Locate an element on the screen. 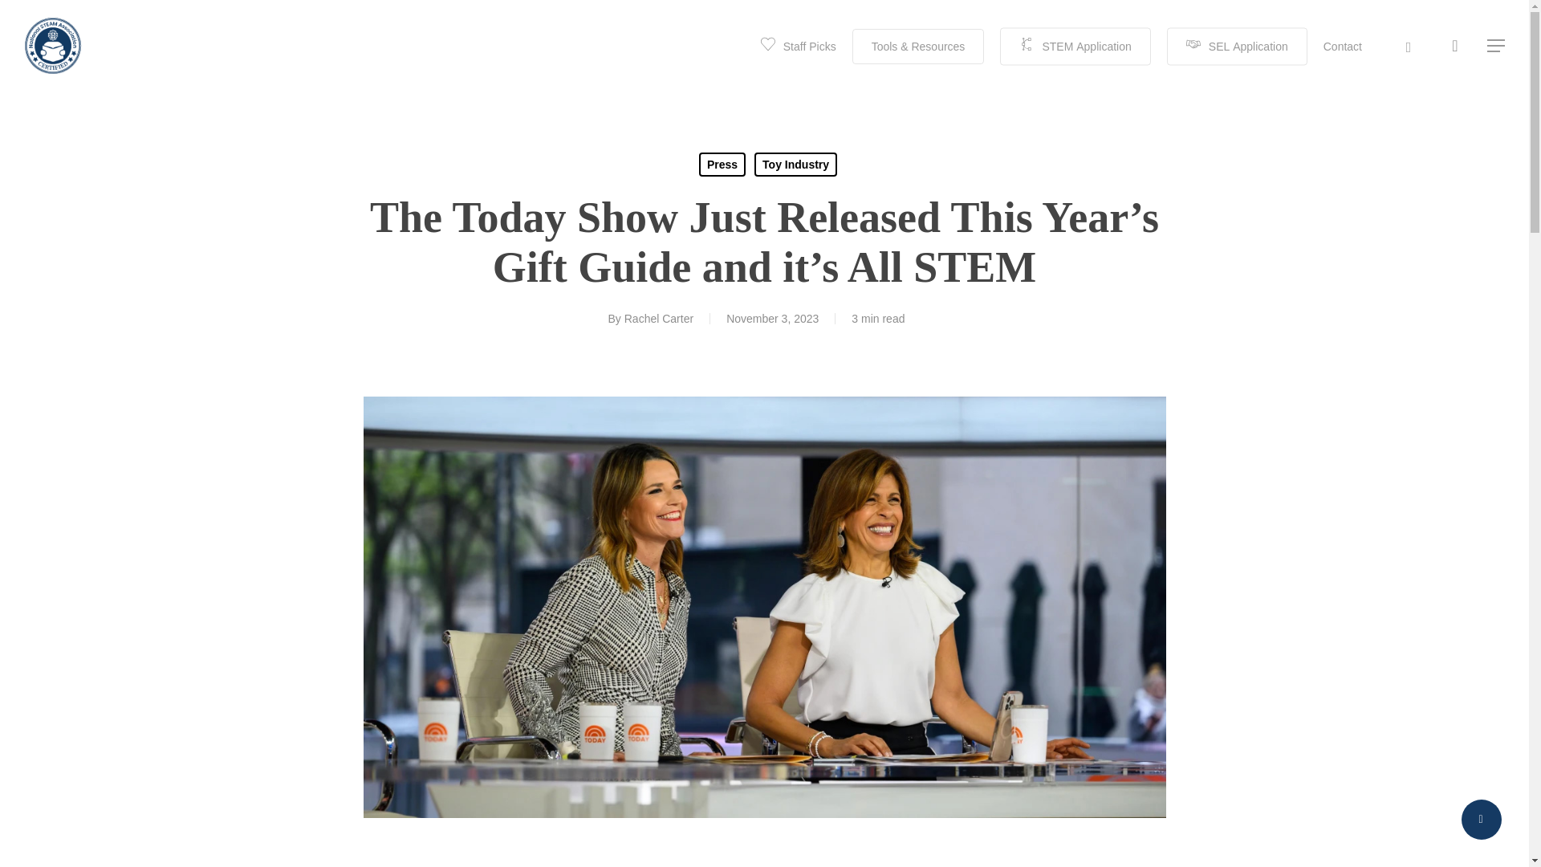  Menu is located at coordinates (1496, 47).